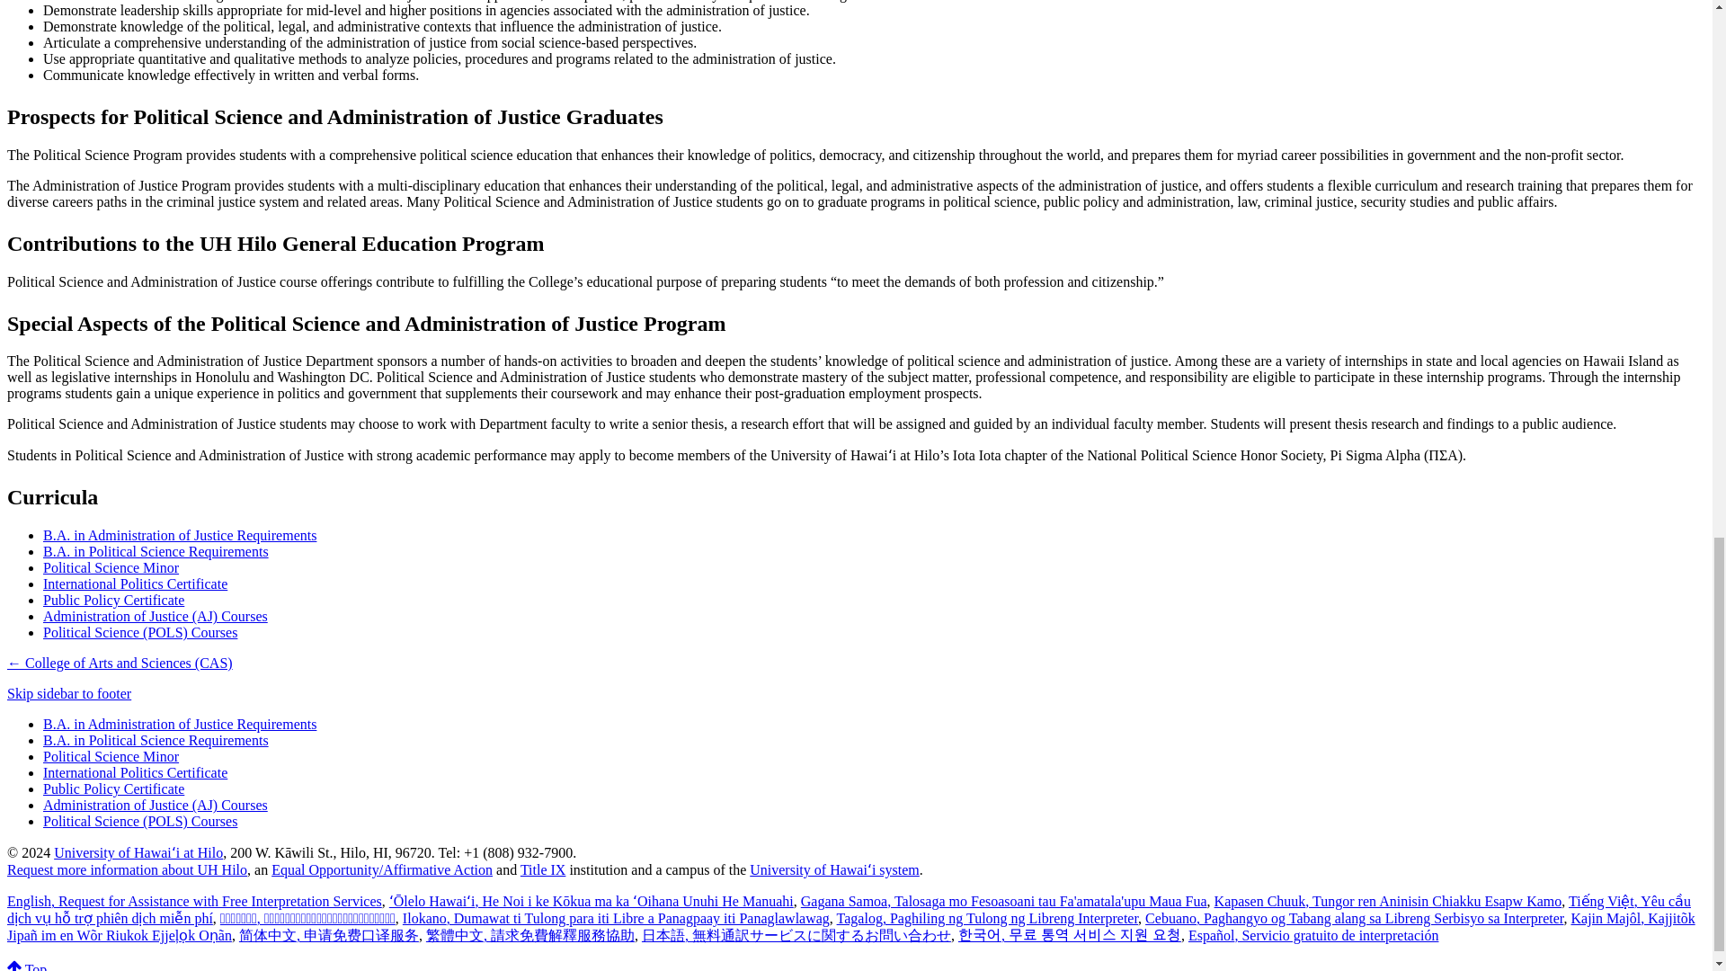  Describe the element at coordinates (113, 788) in the screenshot. I see `Public Policy Certificate` at that location.